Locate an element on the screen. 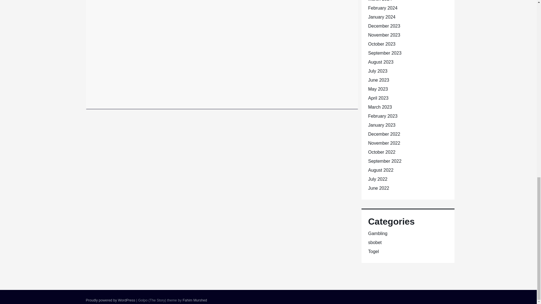  bo togel deposit pulsa" is located at coordinates (210, 89).